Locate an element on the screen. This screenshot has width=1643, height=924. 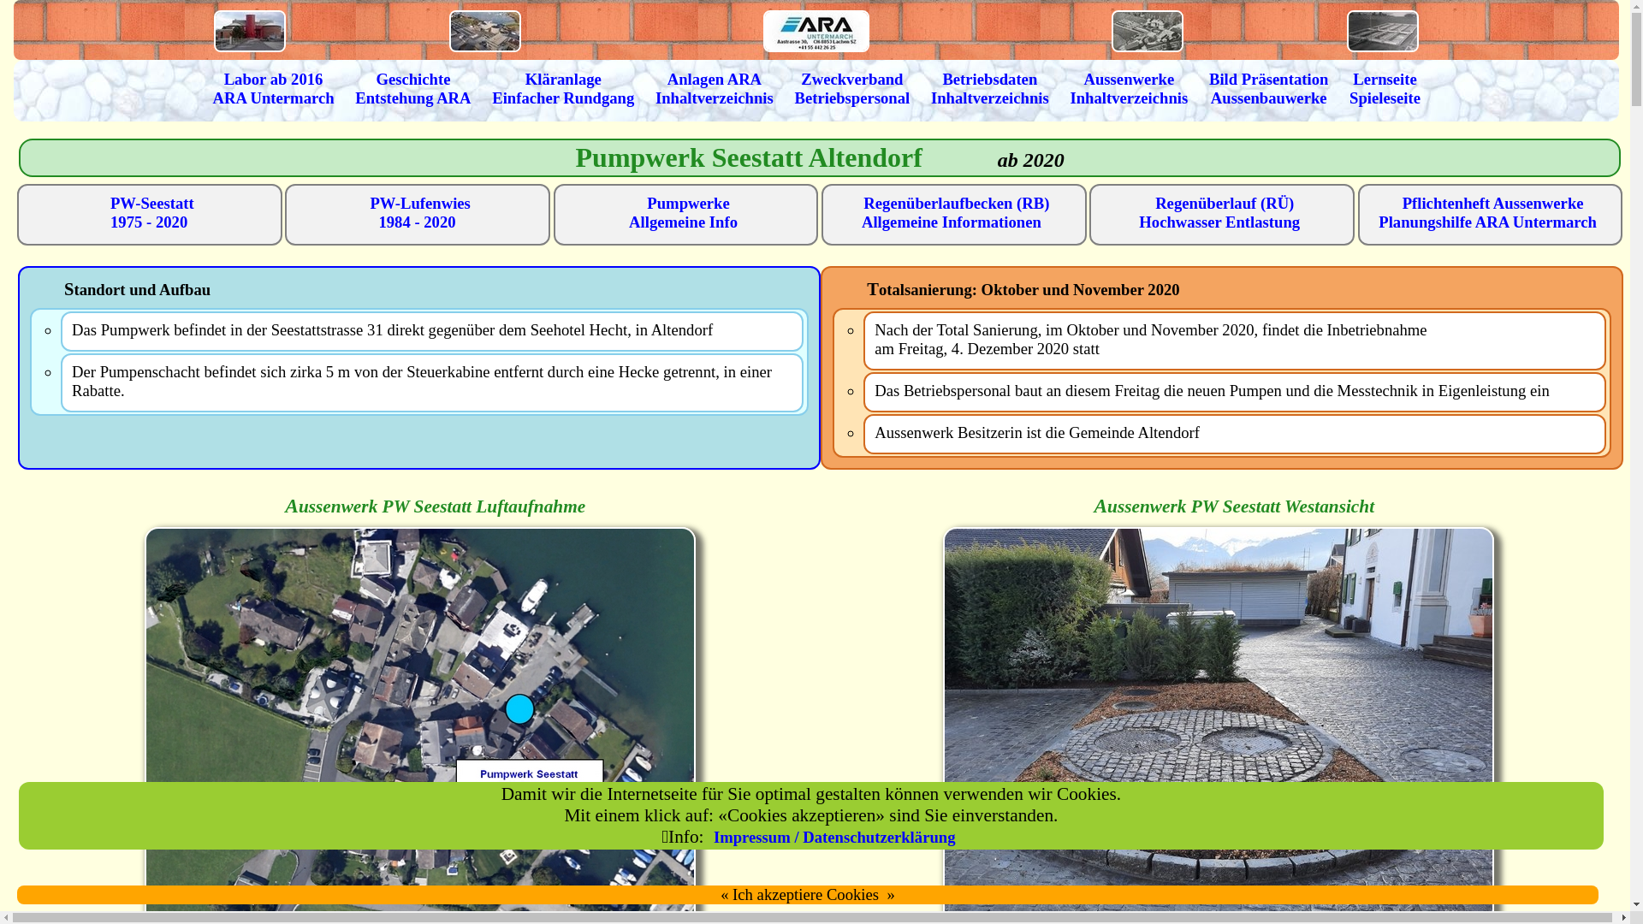
Pflichtenheft Aussenwerke
Planungshilfe ARA Untermarch is located at coordinates (1489, 212).